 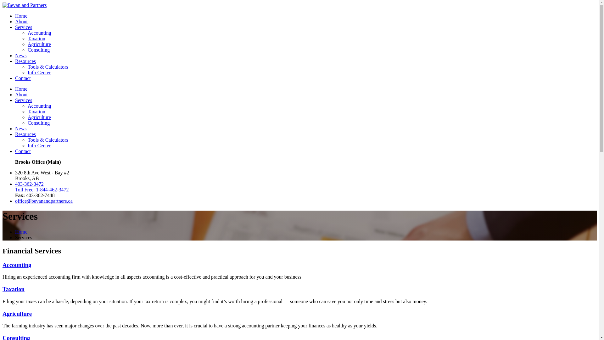 I want to click on Agriculture, so click(x=17, y=314).